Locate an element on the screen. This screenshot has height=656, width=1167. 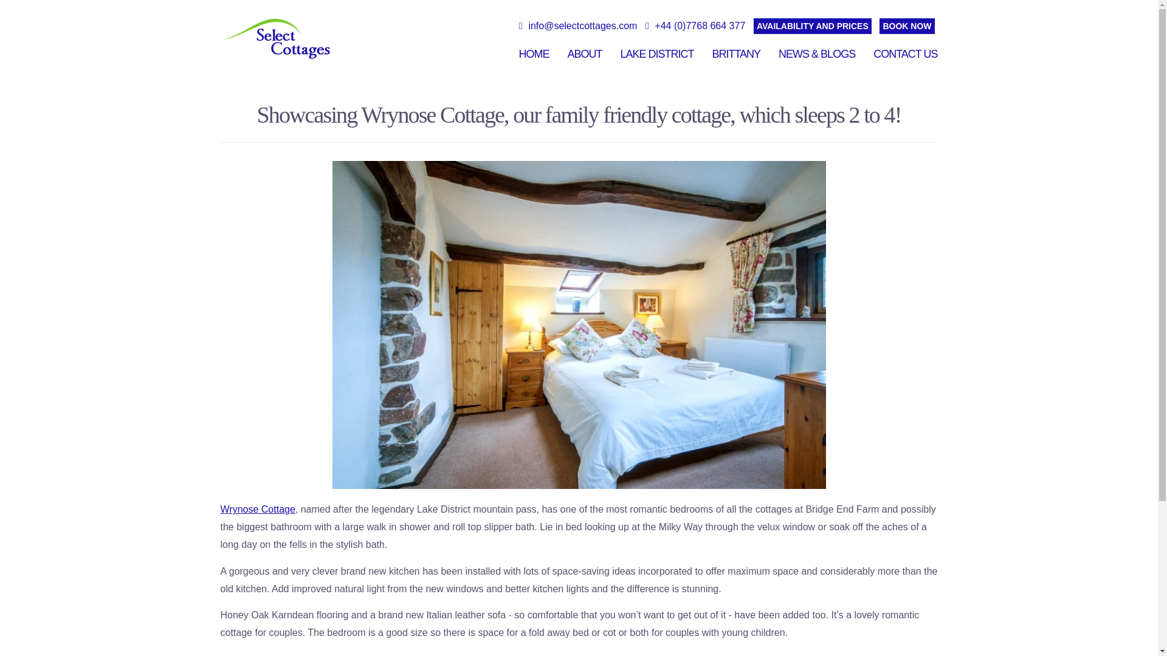
BRITTANY is located at coordinates (736, 54).